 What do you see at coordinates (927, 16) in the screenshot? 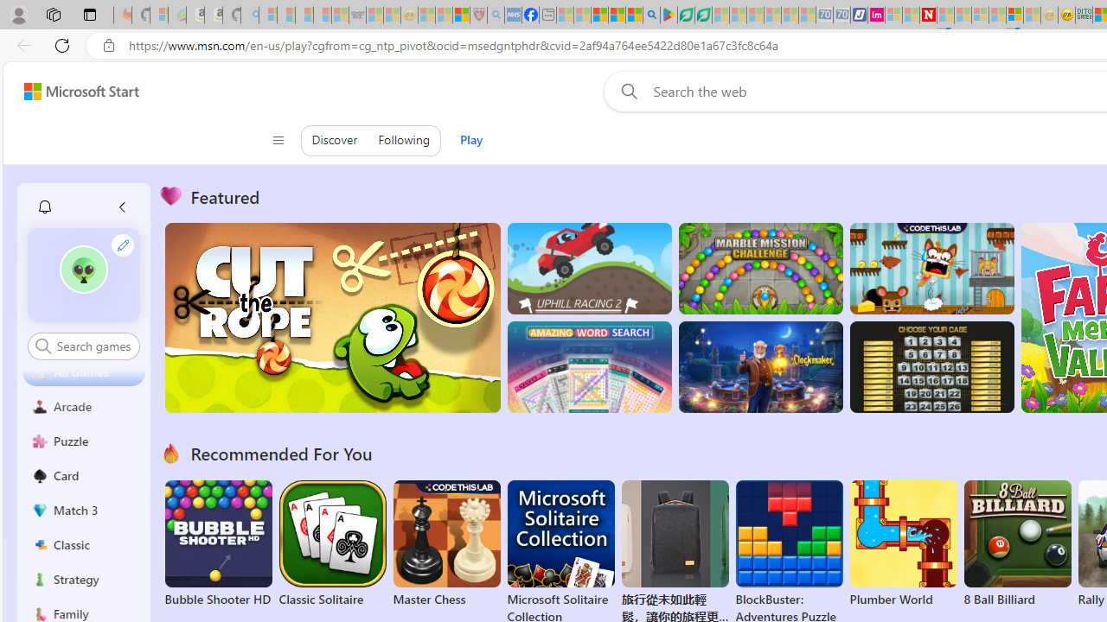
I see `Latest Politics News & Archive | Newsweek.com` at bounding box center [927, 16].